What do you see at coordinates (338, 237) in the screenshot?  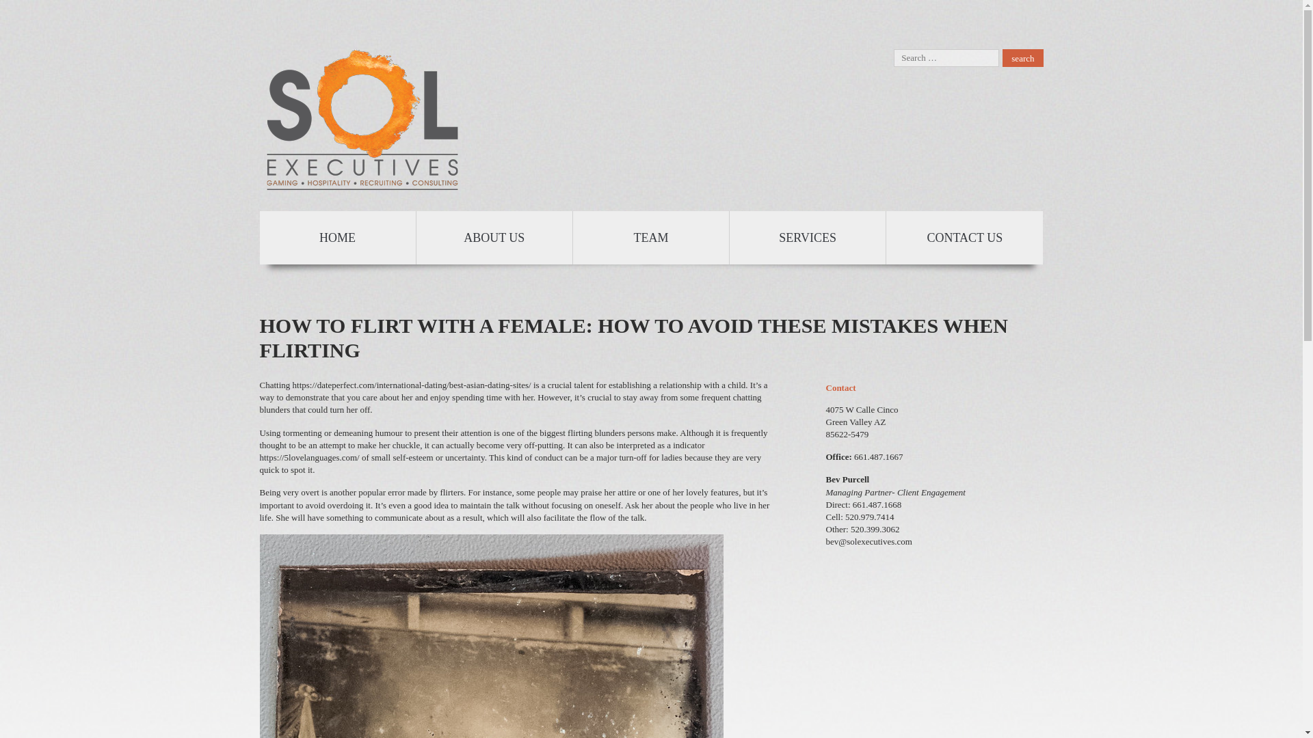 I see `HOME` at bounding box center [338, 237].